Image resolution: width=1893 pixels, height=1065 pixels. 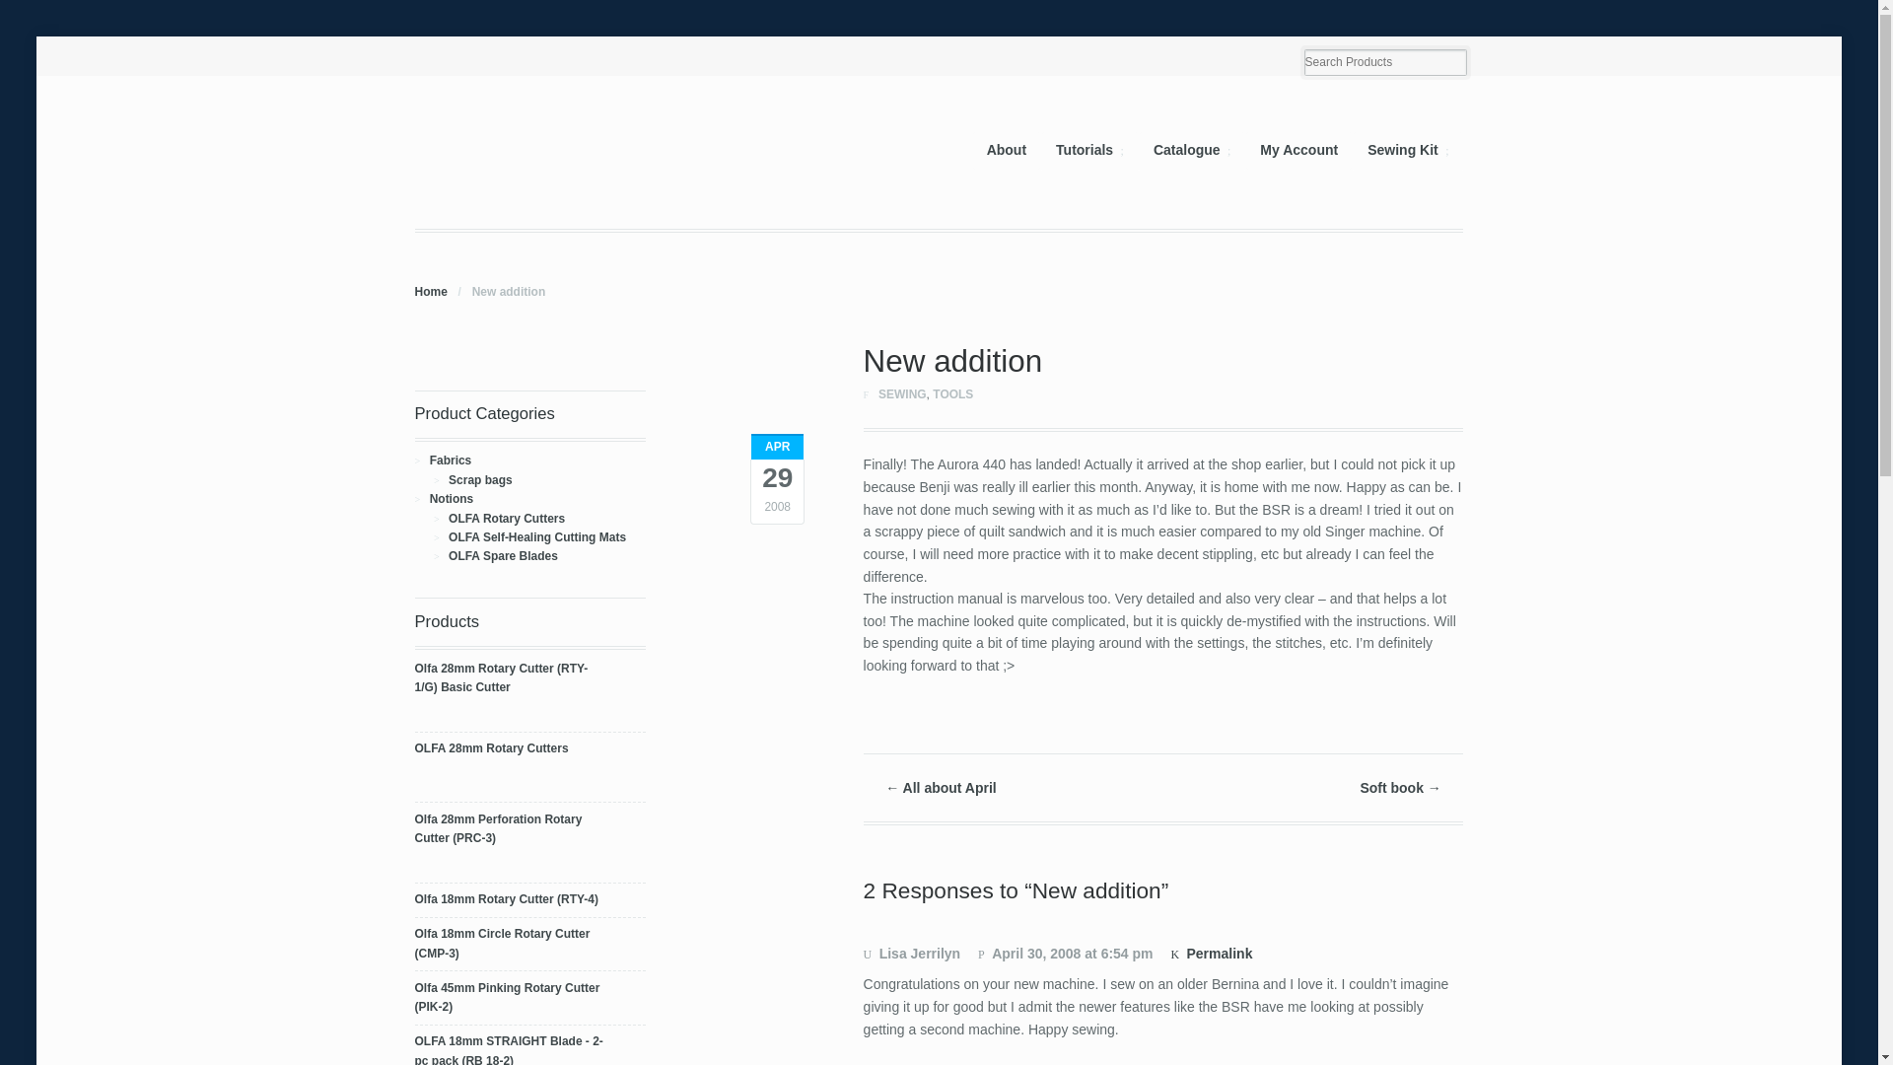 I want to click on Tutorials, so click(x=1090, y=150).